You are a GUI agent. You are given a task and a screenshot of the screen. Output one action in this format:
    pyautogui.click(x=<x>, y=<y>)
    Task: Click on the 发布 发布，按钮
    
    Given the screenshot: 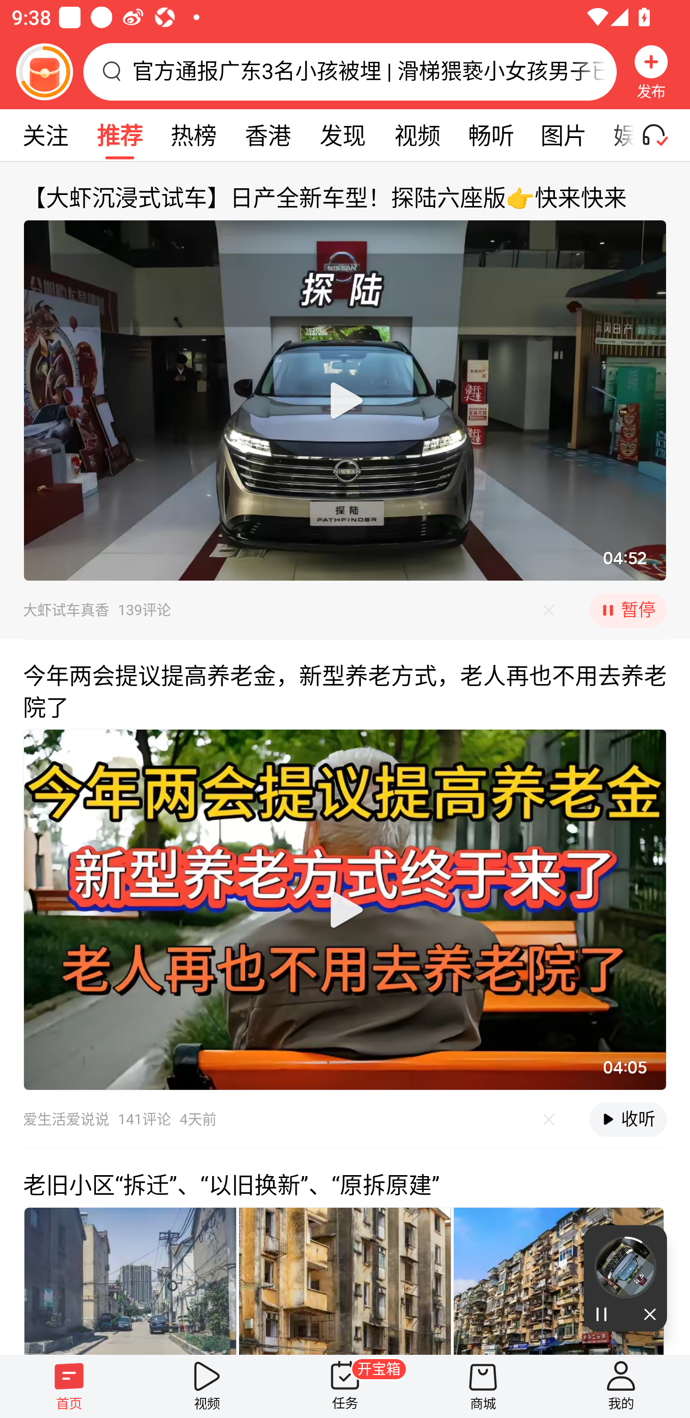 What is the action you would take?
    pyautogui.click(x=651, y=71)
    